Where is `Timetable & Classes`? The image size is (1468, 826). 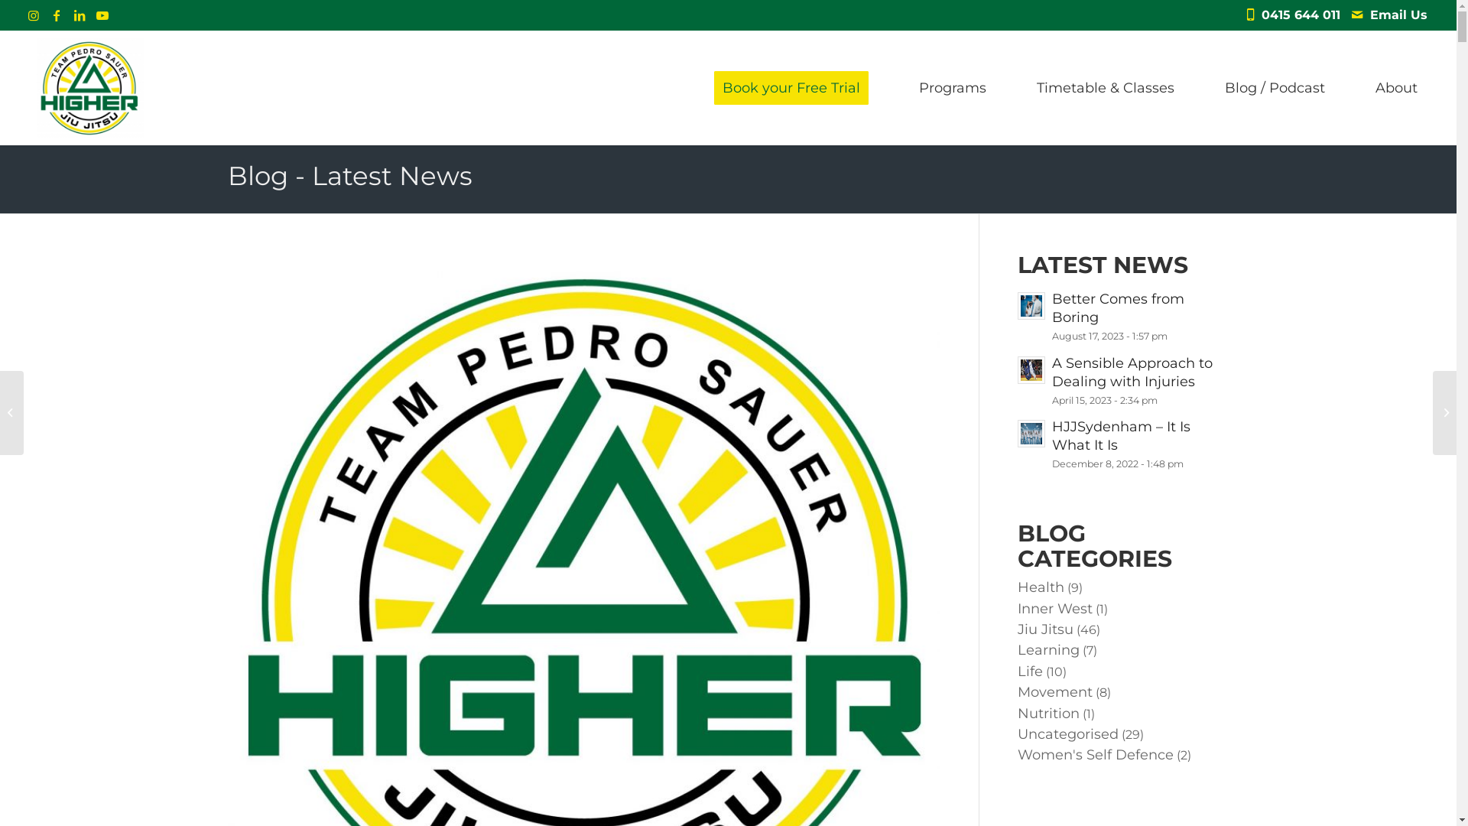
Timetable & Classes is located at coordinates (1106, 88).